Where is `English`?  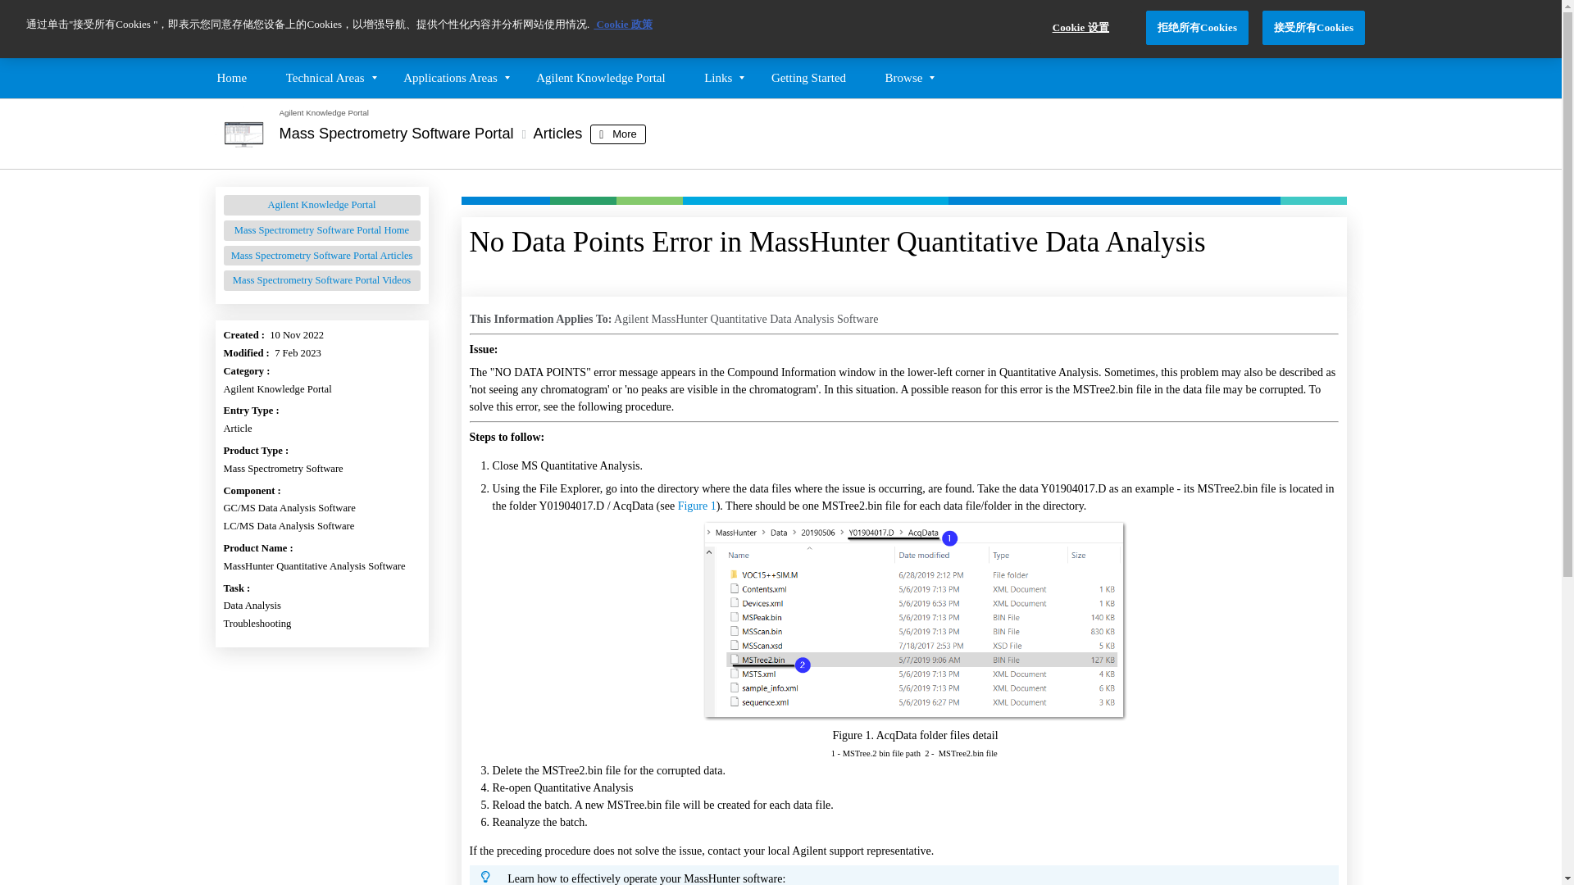 English is located at coordinates (1333, 29).